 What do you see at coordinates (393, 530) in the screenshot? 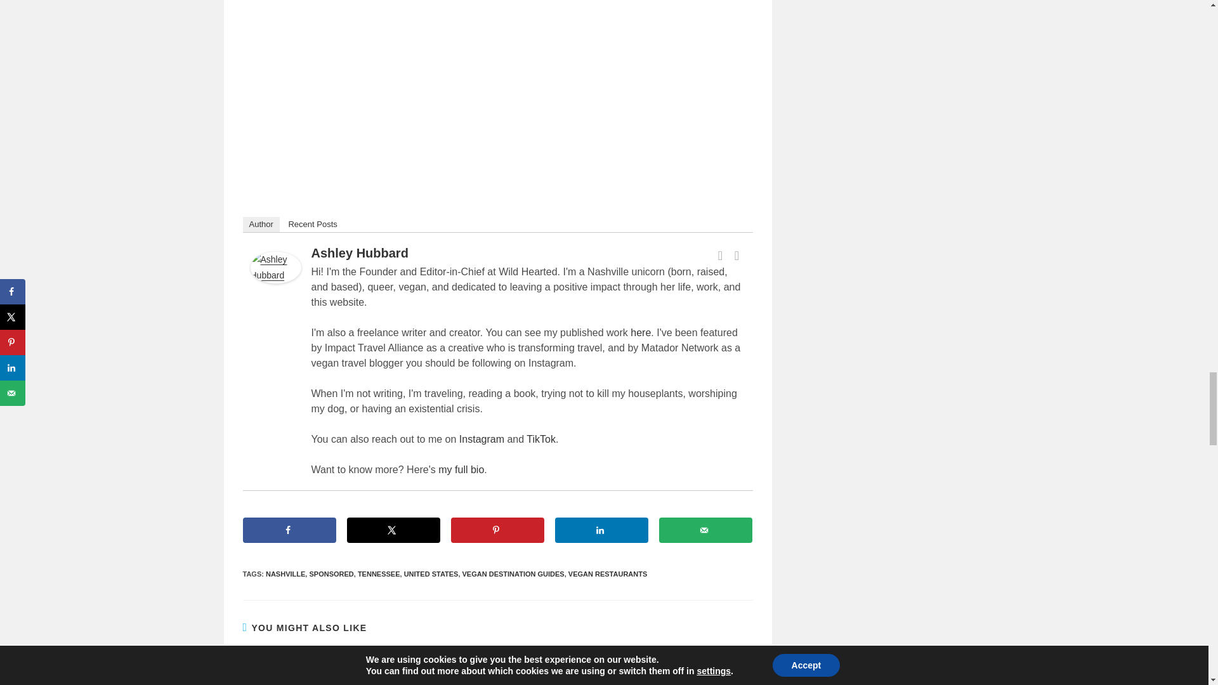
I see `Share on X` at bounding box center [393, 530].